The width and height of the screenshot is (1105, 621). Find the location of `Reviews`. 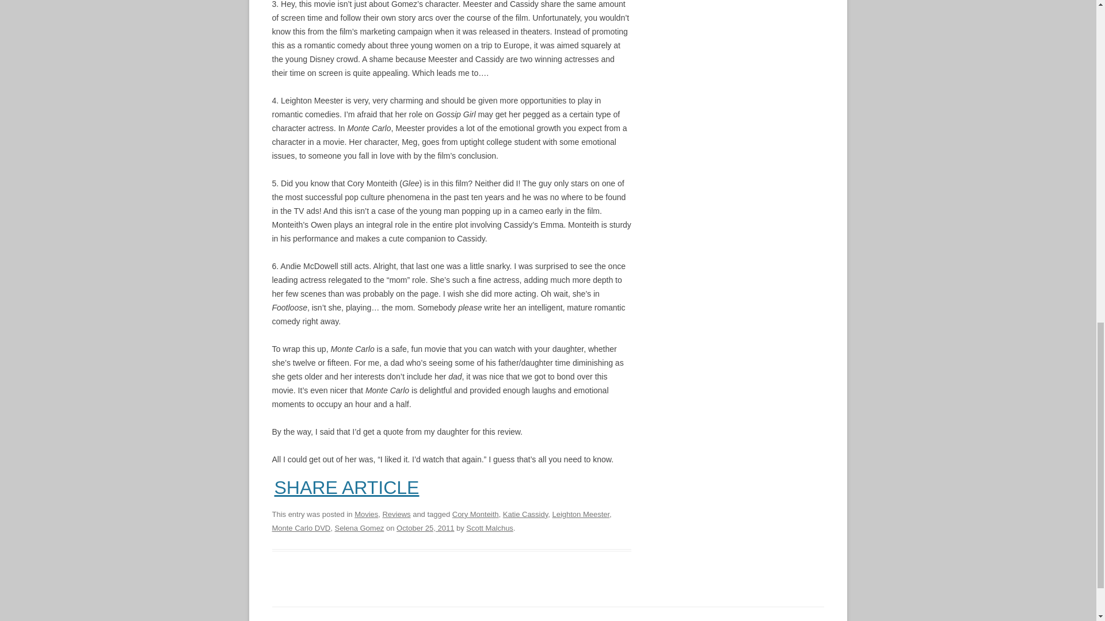

Reviews is located at coordinates (396, 514).